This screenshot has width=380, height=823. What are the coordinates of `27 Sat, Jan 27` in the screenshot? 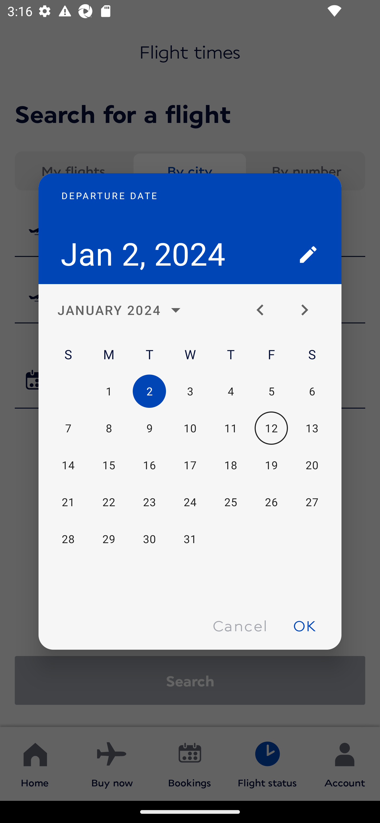 It's located at (312, 502).